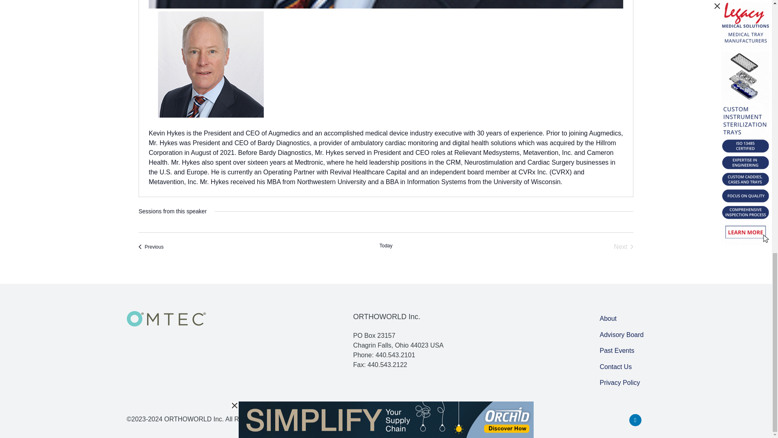  Describe the element at coordinates (151, 247) in the screenshot. I see `Previous Sessions` at that location.